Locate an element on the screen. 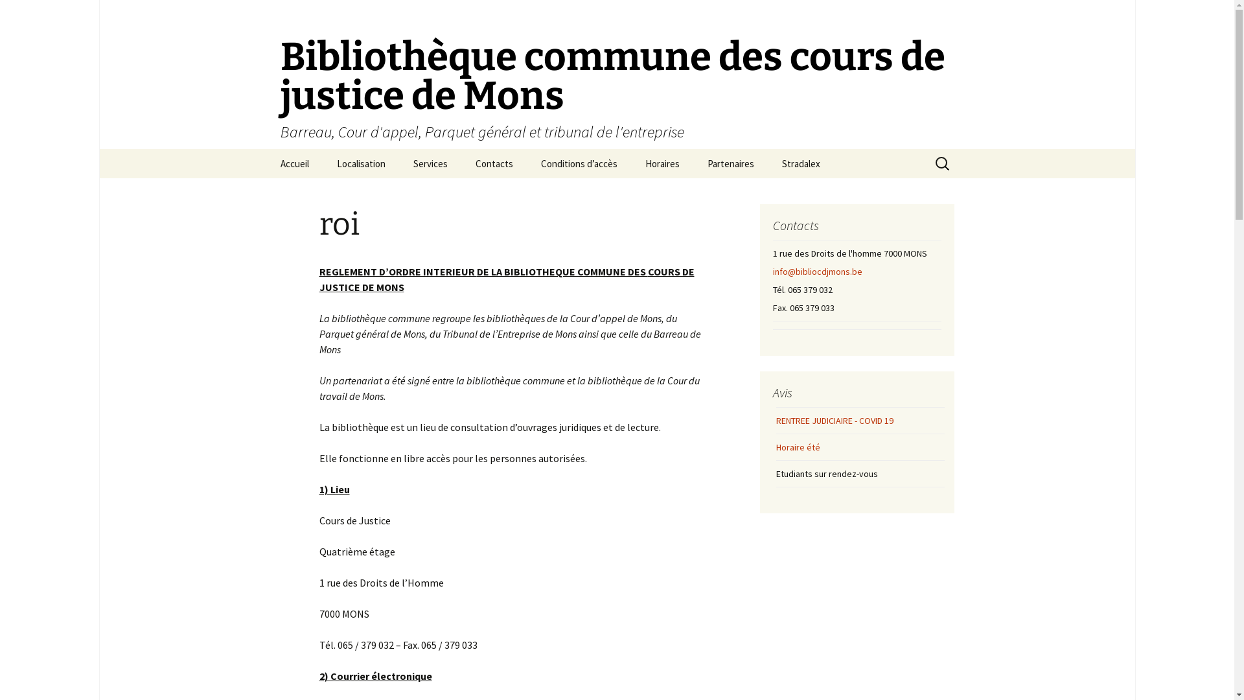 This screenshot has width=1244, height=700. info@bibliocdjmons.be is located at coordinates (817, 272).